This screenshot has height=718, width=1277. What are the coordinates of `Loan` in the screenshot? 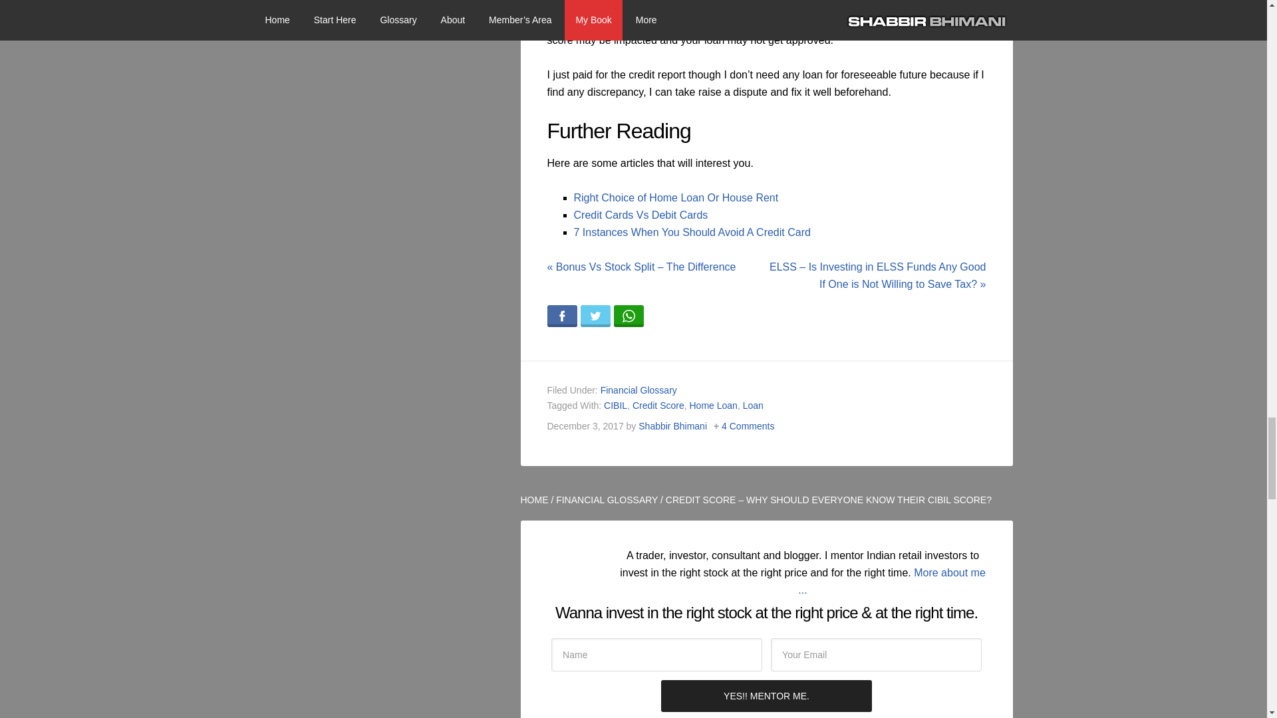 It's located at (753, 405).